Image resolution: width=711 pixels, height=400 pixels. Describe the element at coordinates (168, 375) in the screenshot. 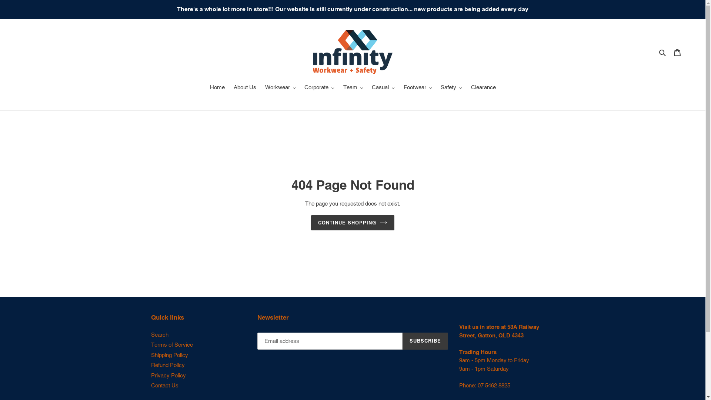

I see `Privacy Policy` at that location.